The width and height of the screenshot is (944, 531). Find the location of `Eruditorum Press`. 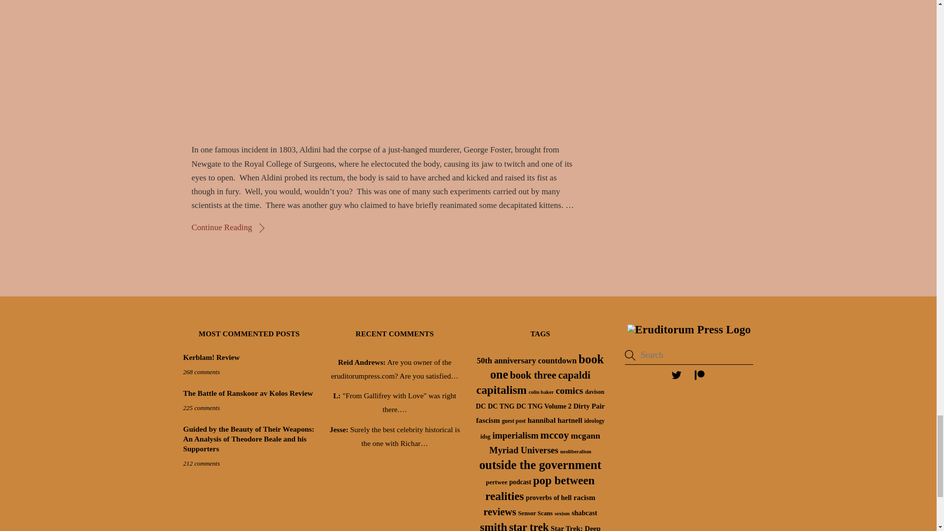

Eruditorum Press is located at coordinates (689, 329).